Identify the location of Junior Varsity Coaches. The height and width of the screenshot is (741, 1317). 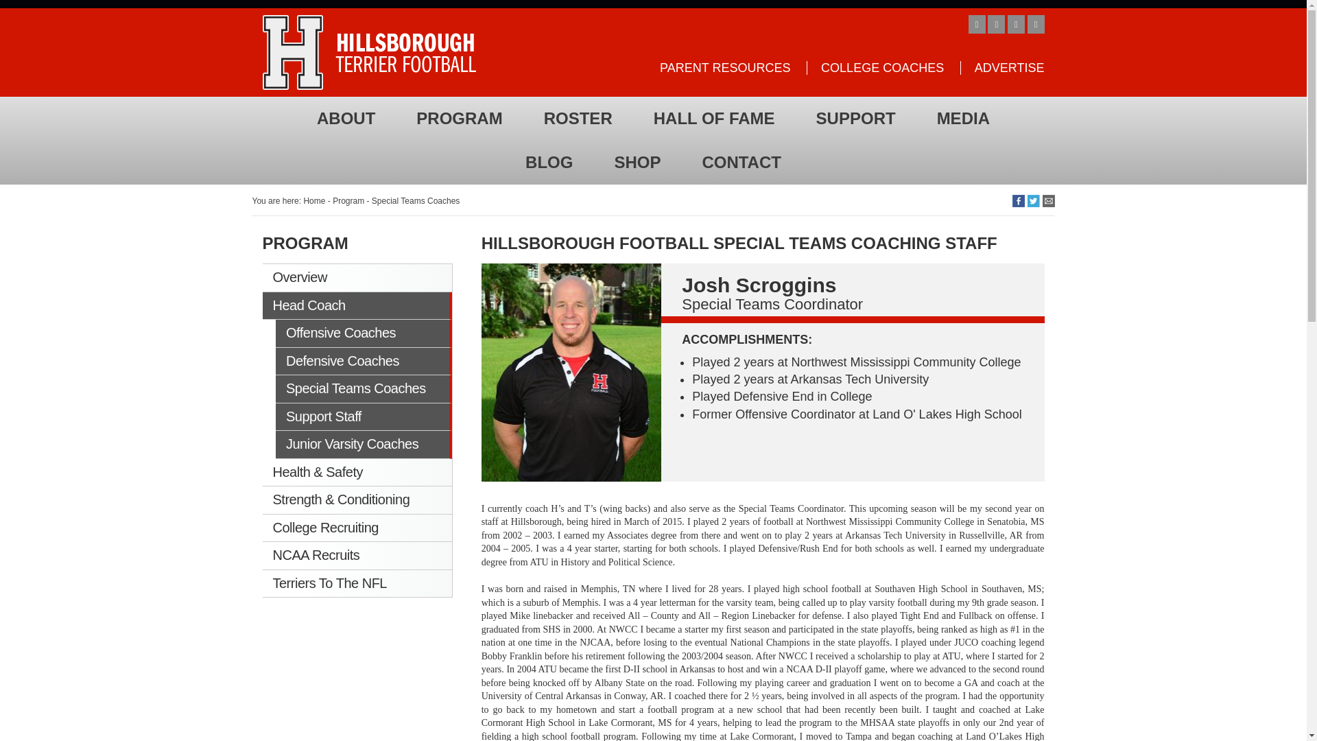
(364, 445).